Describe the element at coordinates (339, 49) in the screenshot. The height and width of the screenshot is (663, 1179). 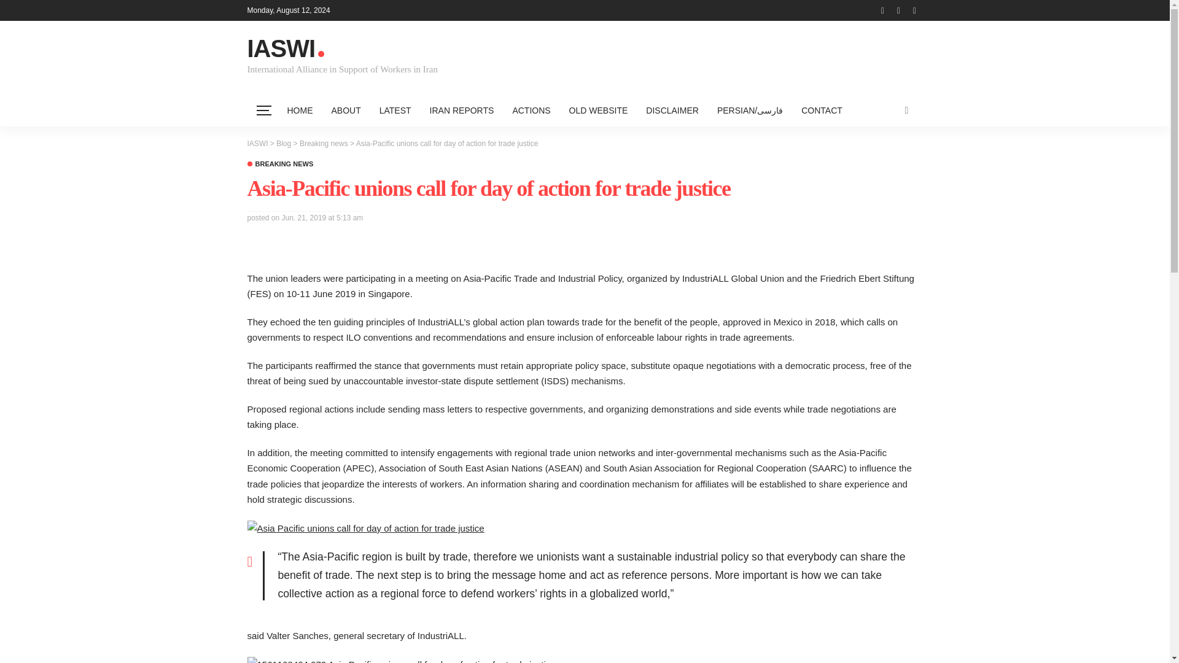
I see `IASWI` at that location.